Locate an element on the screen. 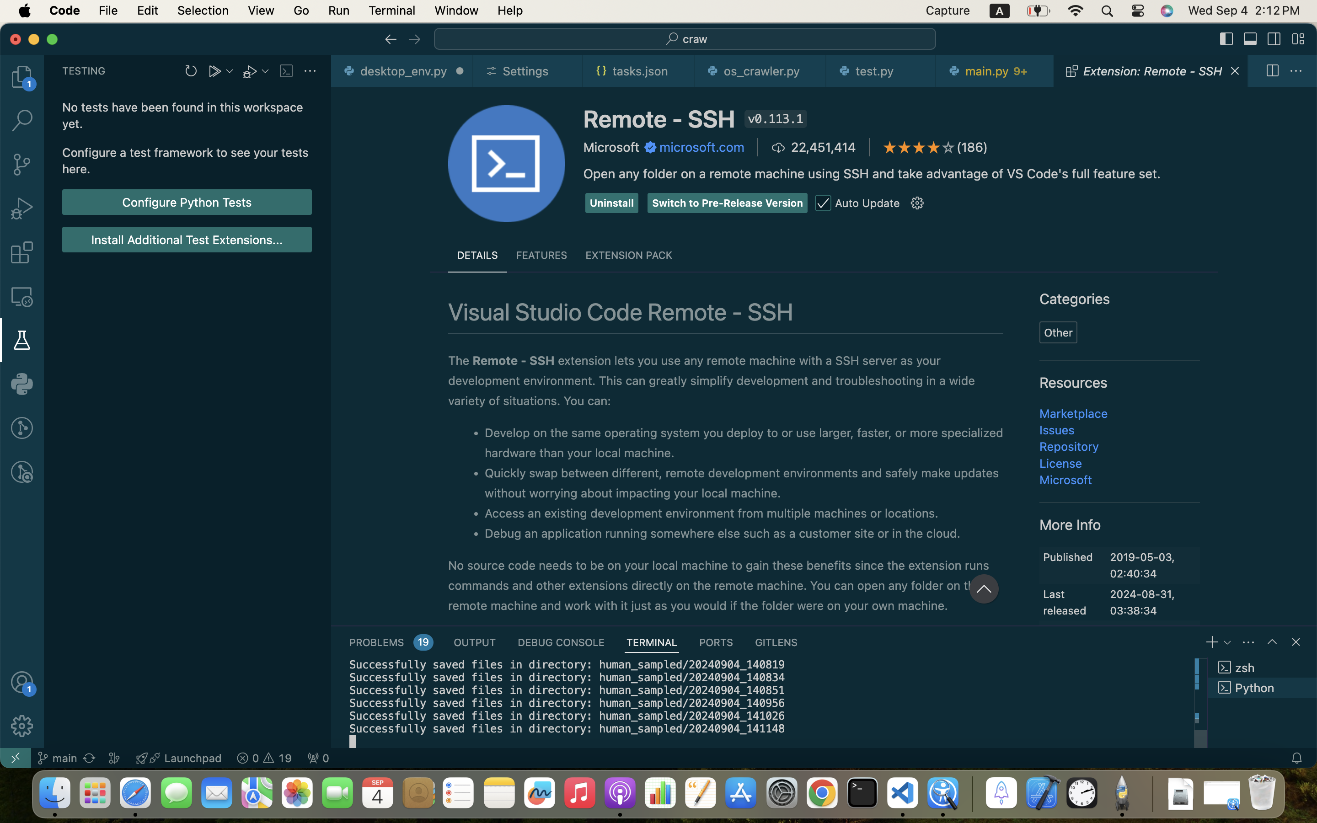 The height and width of the screenshot is (823, 1317). 0 PORTS is located at coordinates (717, 642).